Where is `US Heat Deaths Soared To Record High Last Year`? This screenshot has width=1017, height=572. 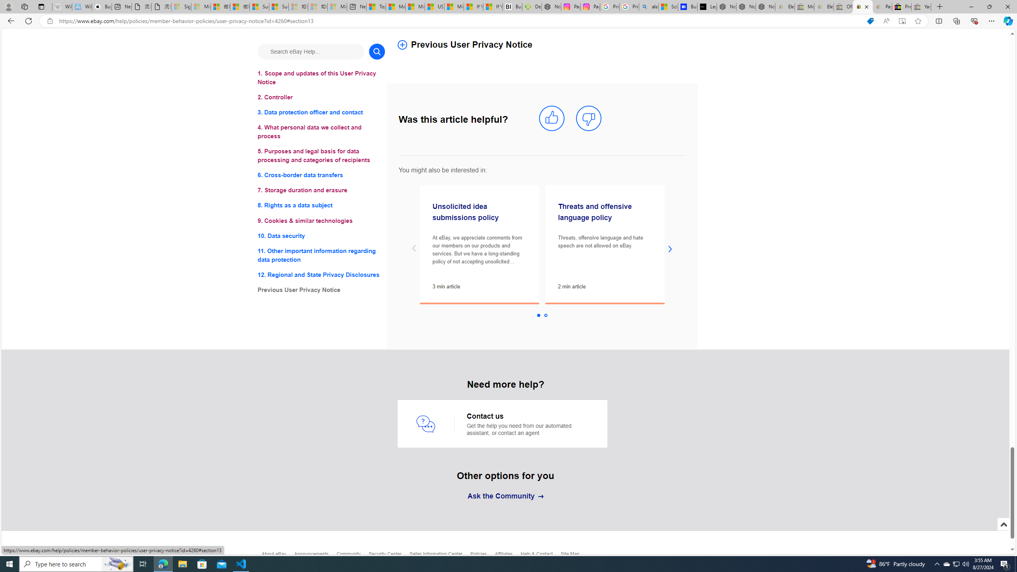 US Heat Deaths Soared To Record High Last Year is located at coordinates (434, 7).